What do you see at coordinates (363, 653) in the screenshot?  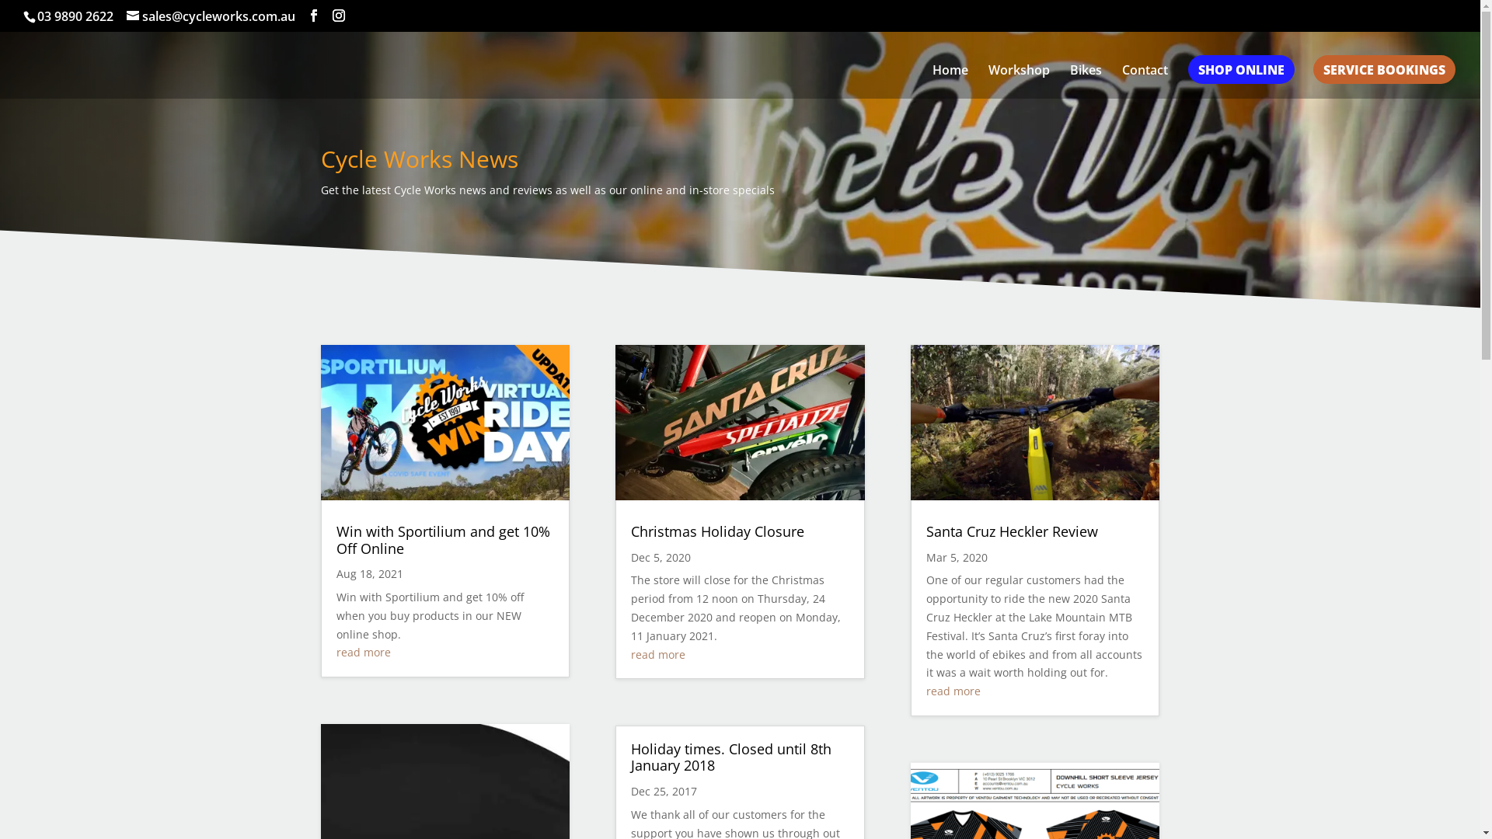 I see `read more` at bounding box center [363, 653].